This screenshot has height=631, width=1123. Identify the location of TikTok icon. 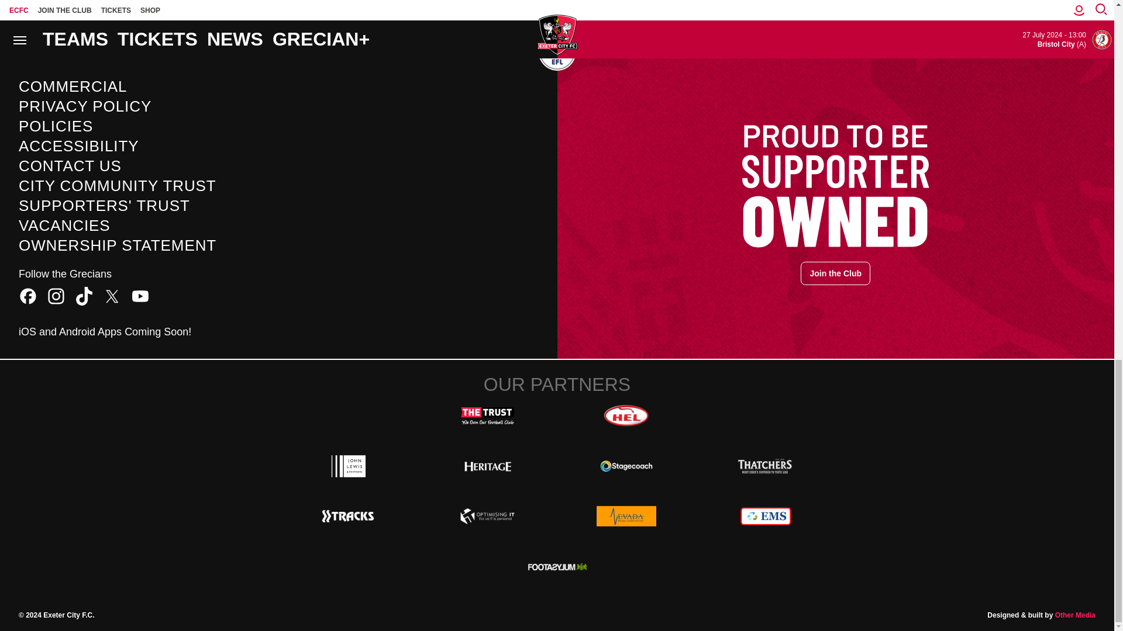
(84, 296).